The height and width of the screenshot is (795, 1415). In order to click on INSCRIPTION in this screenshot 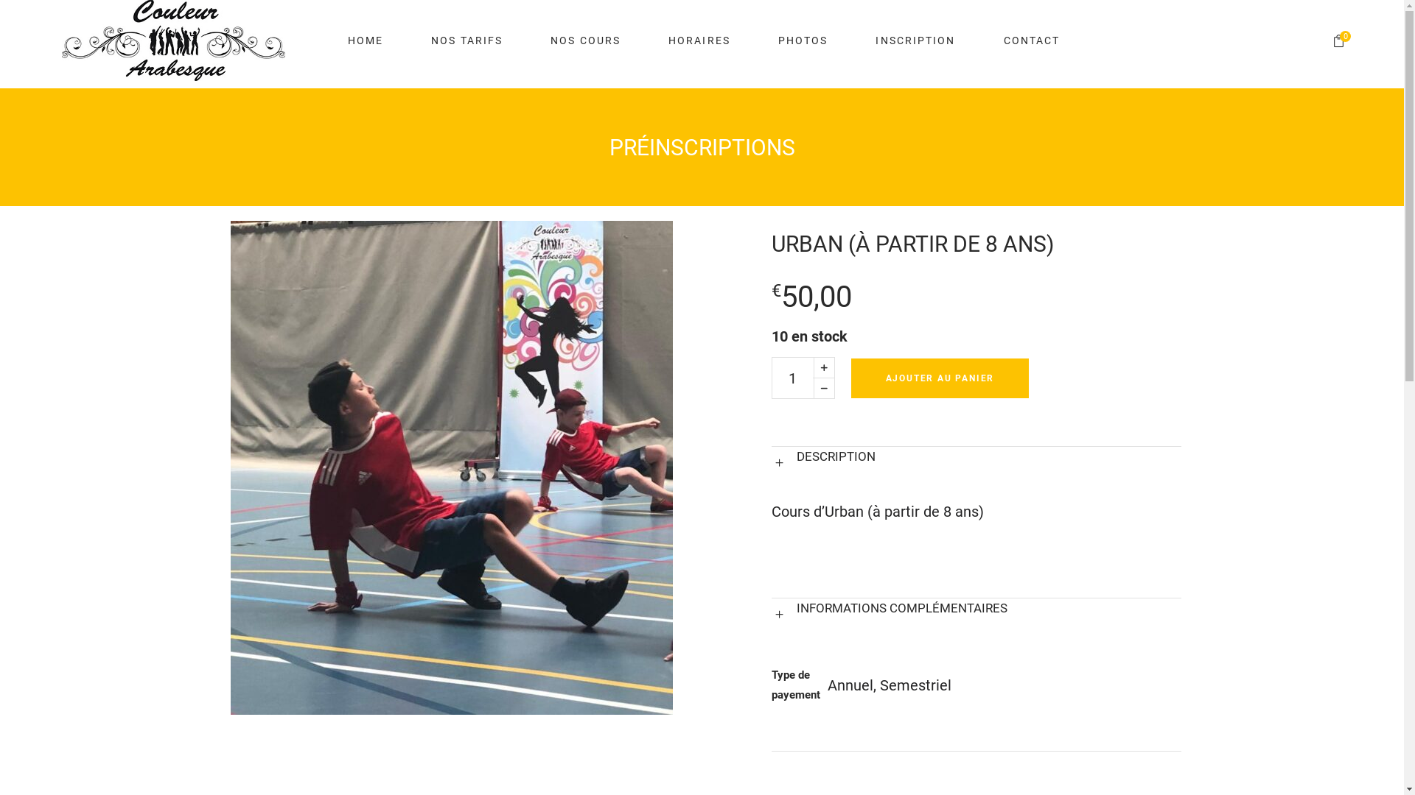, I will do `click(915, 40)`.